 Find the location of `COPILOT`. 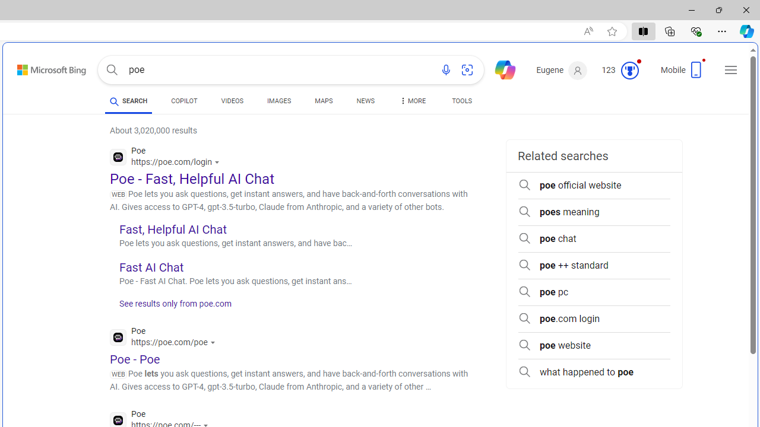

COPILOT is located at coordinates (184, 101).